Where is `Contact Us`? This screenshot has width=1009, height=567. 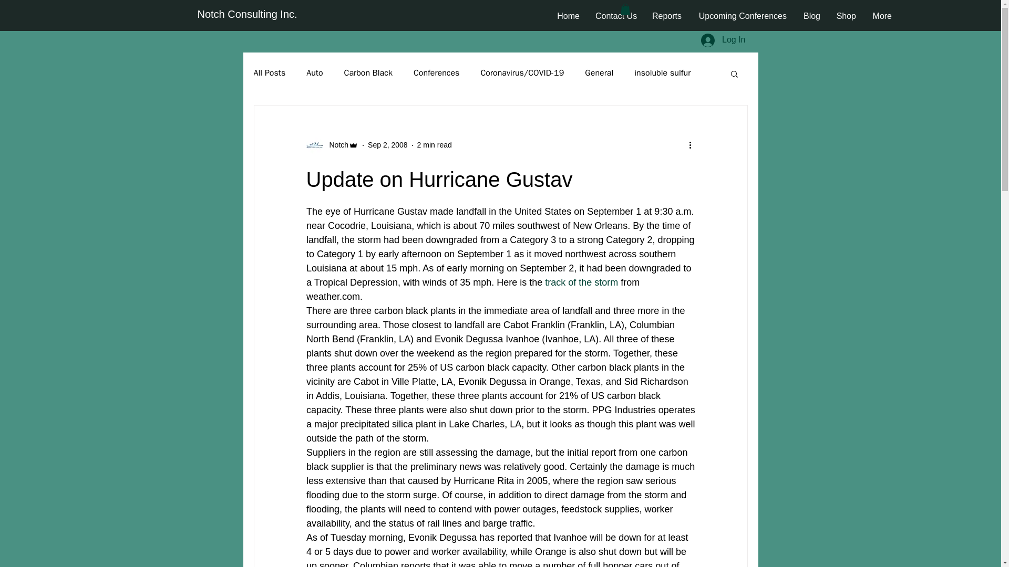
Contact Us is located at coordinates (616, 16).